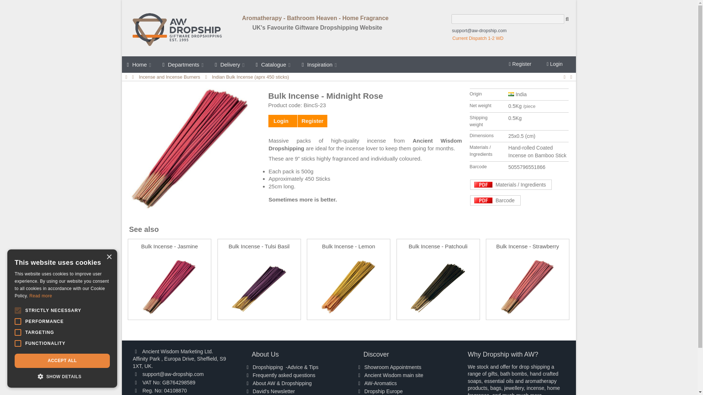 This screenshot has height=395, width=703. I want to click on Inspiration, so click(320, 64).